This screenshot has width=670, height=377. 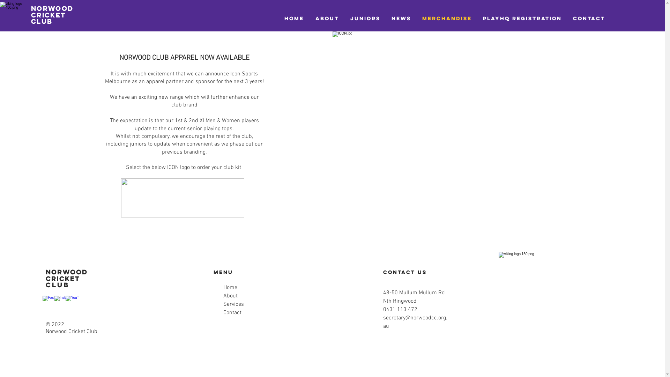 What do you see at coordinates (230, 296) in the screenshot?
I see `About` at bounding box center [230, 296].